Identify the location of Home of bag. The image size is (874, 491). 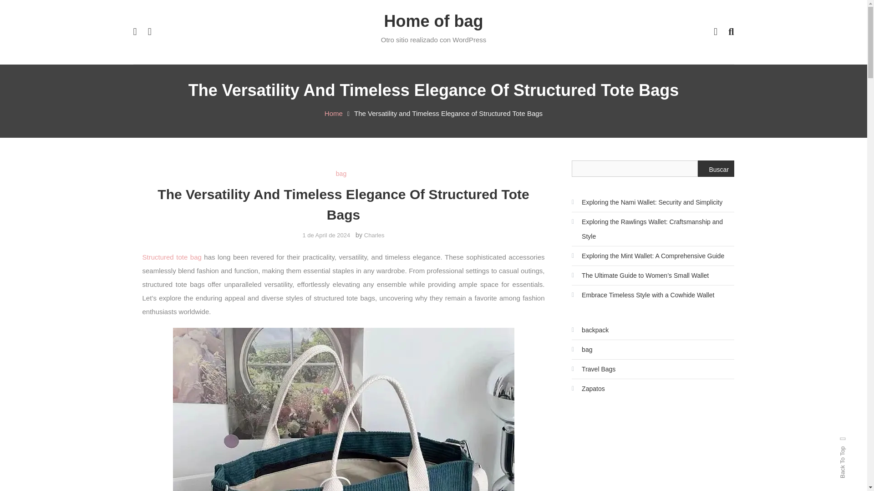
(433, 21).